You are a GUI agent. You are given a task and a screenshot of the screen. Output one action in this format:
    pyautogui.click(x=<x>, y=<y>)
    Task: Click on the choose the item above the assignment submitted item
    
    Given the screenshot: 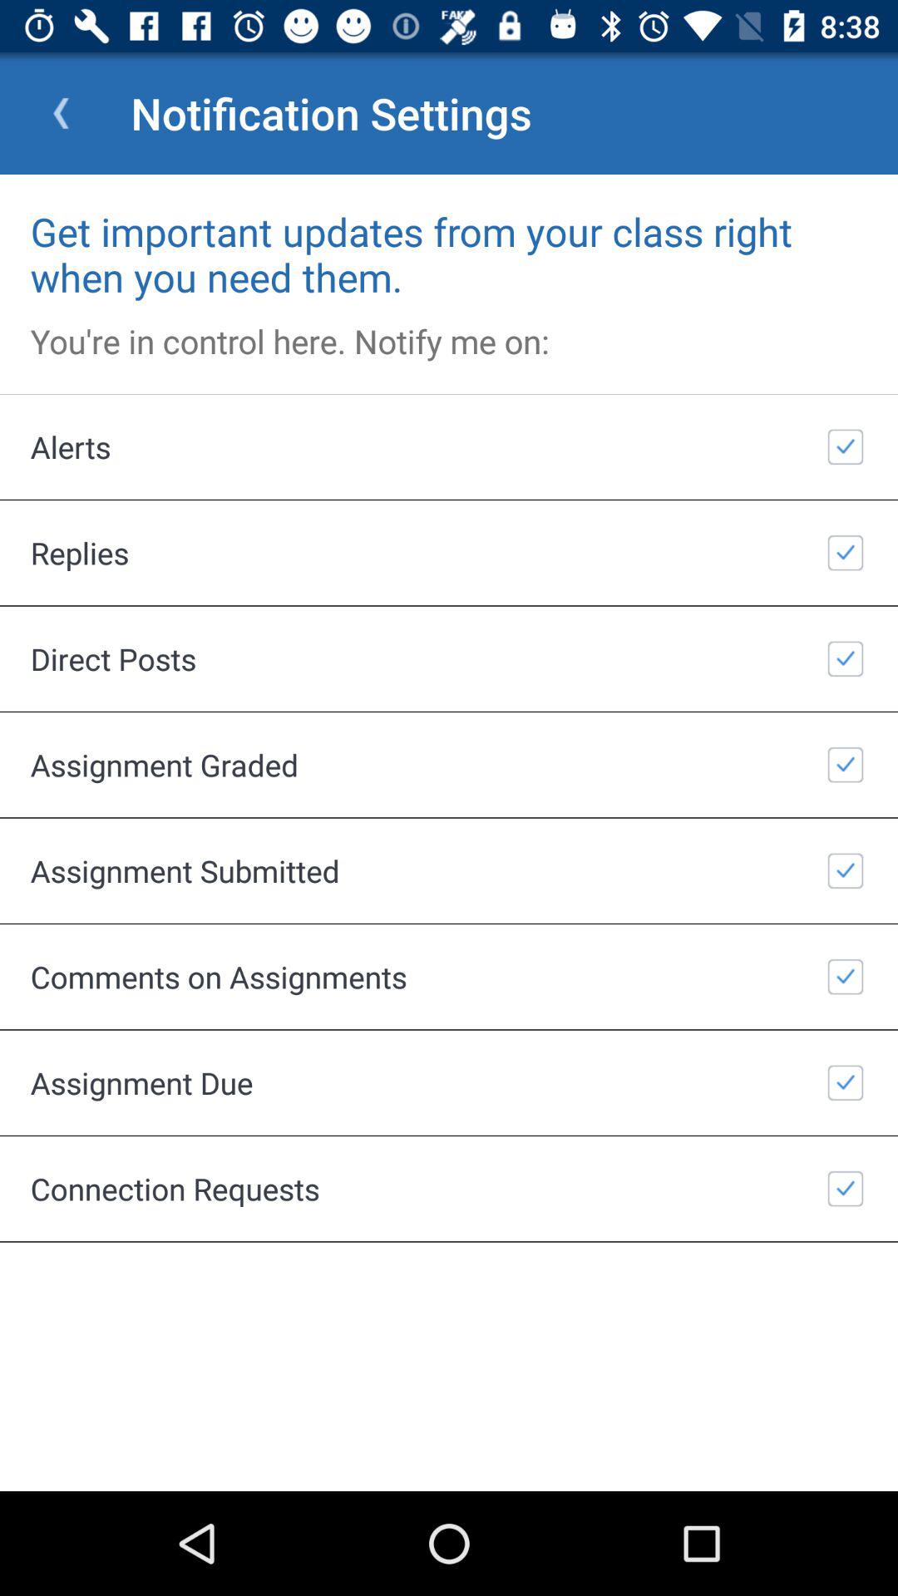 What is the action you would take?
    pyautogui.click(x=449, y=765)
    